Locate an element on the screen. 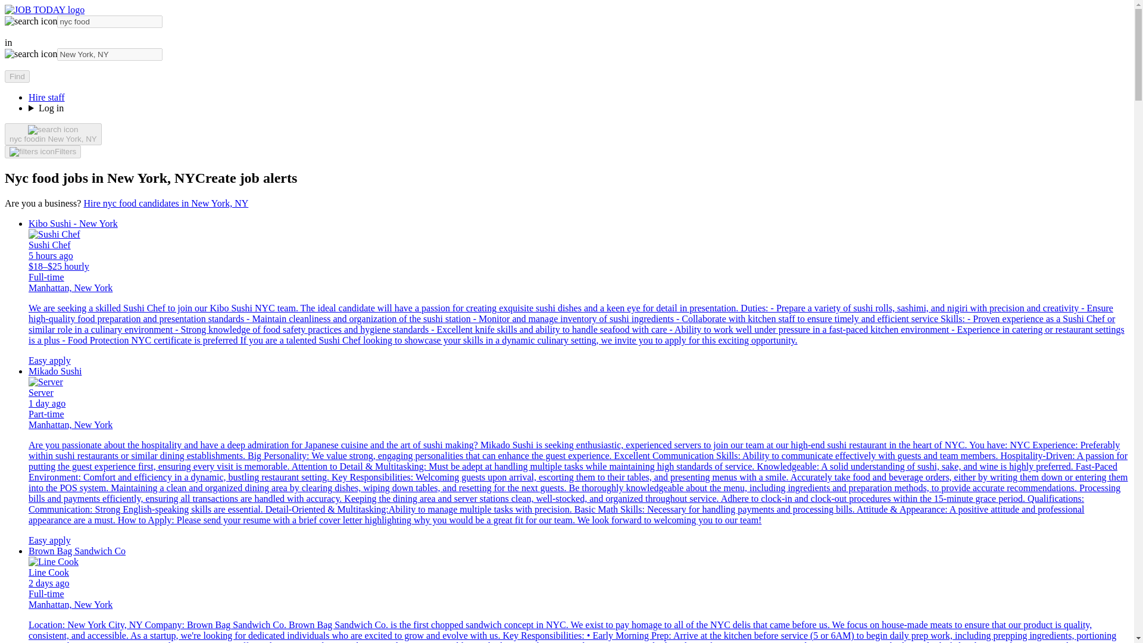 This screenshot has width=1143, height=643. Hire nyc food candidates in New York, NY is located at coordinates (165, 202).